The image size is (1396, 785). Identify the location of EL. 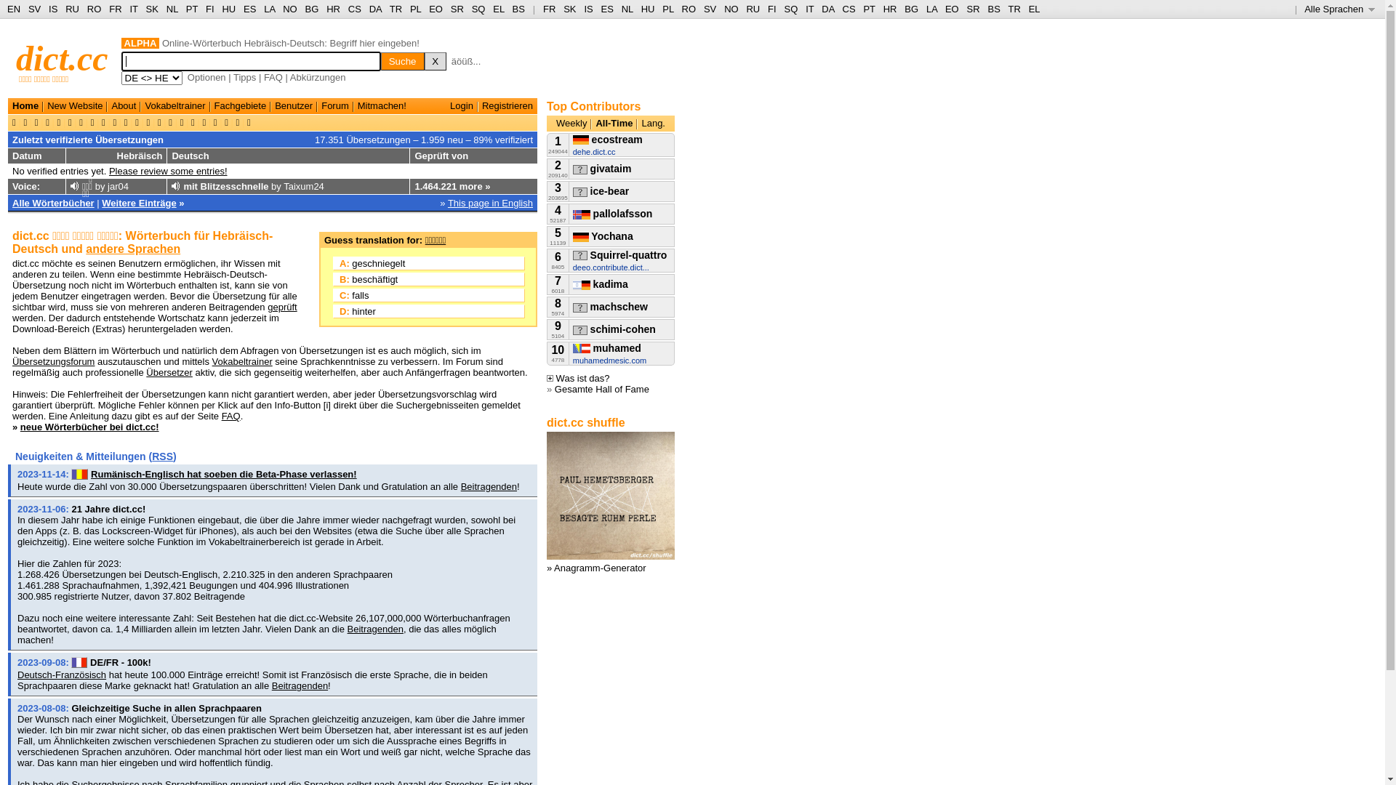
(499, 9).